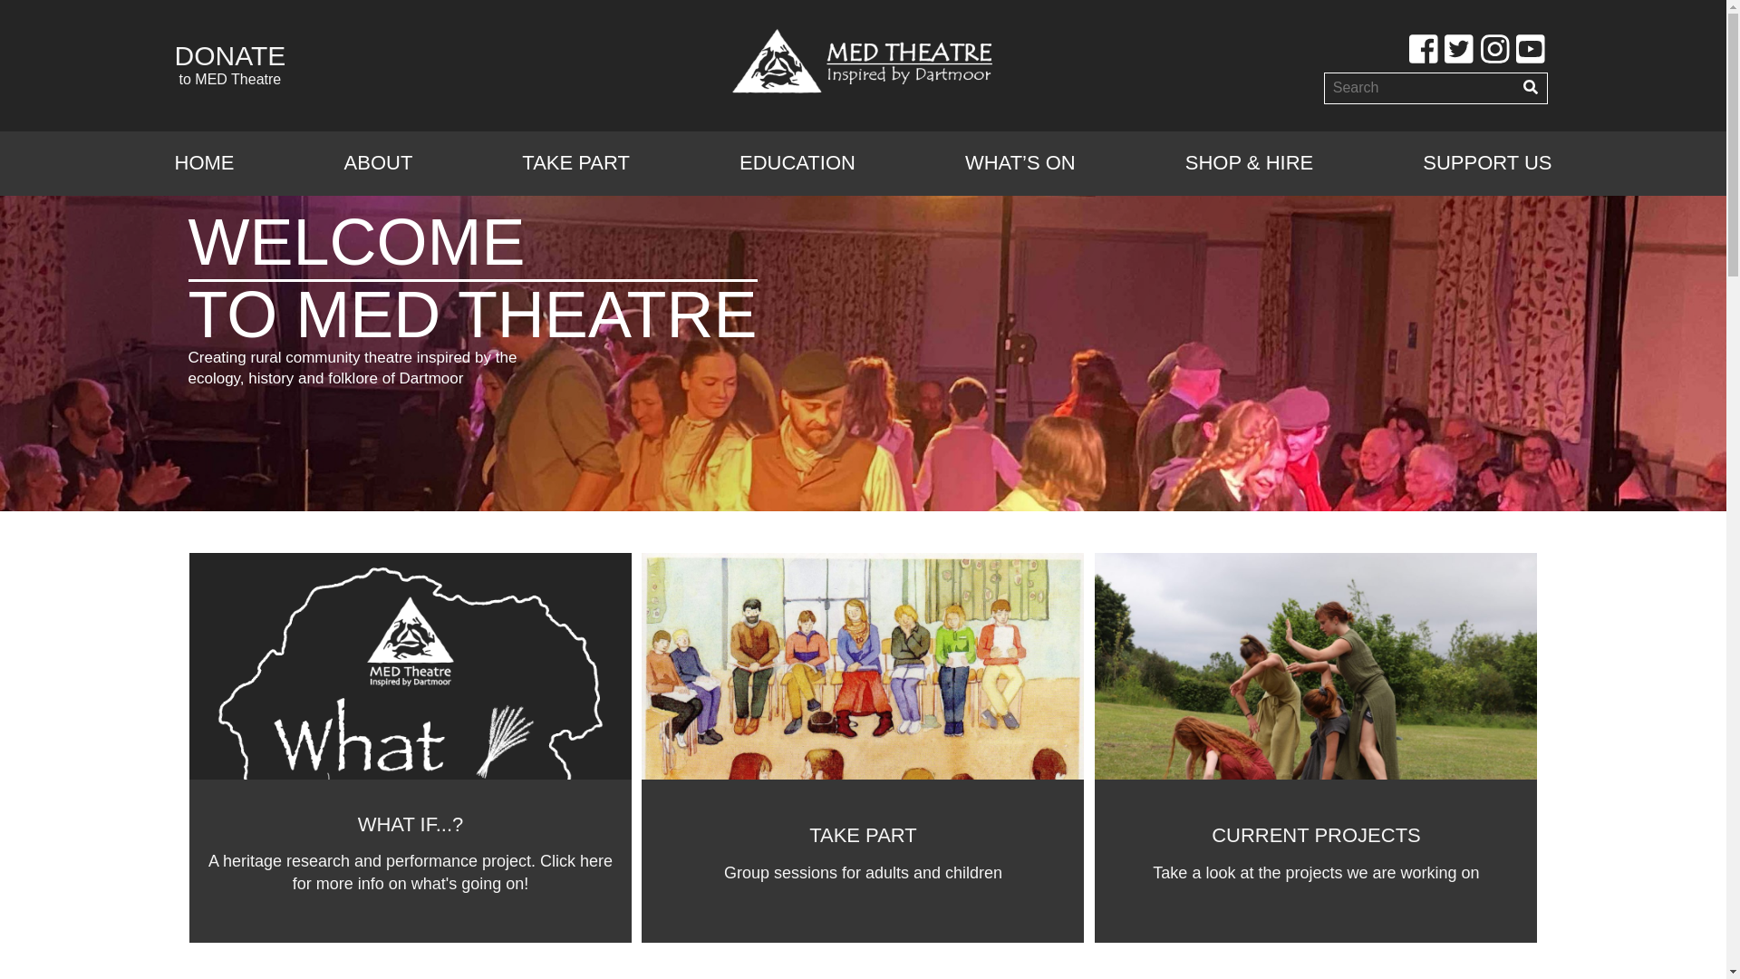 The height and width of the screenshot is (979, 1740). What do you see at coordinates (203, 163) in the screenshot?
I see `HOME` at bounding box center [203, 163].